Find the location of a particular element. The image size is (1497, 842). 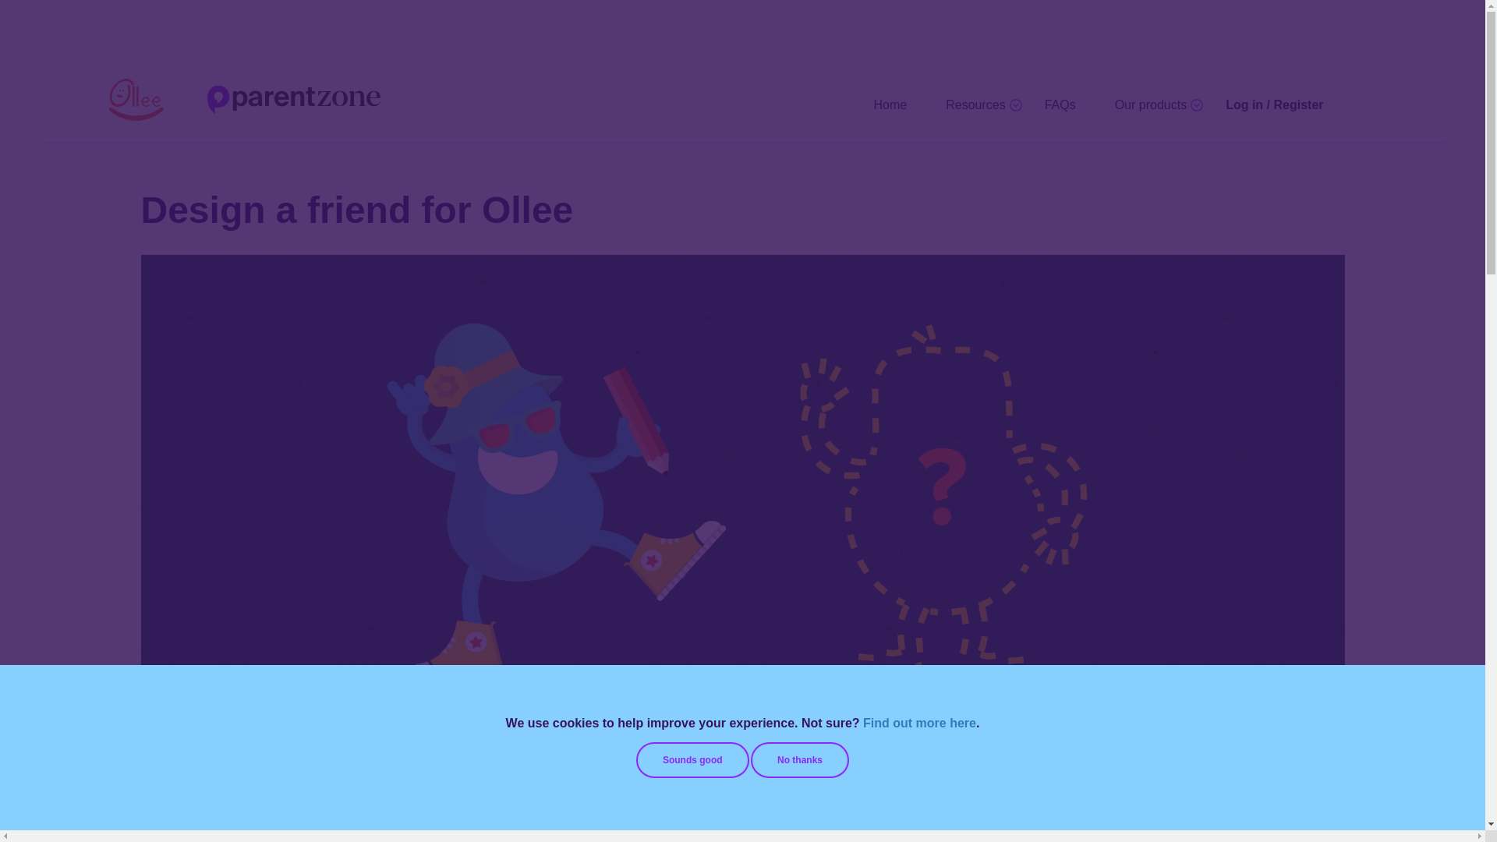

Ollee is located at coordinates (256, 97).